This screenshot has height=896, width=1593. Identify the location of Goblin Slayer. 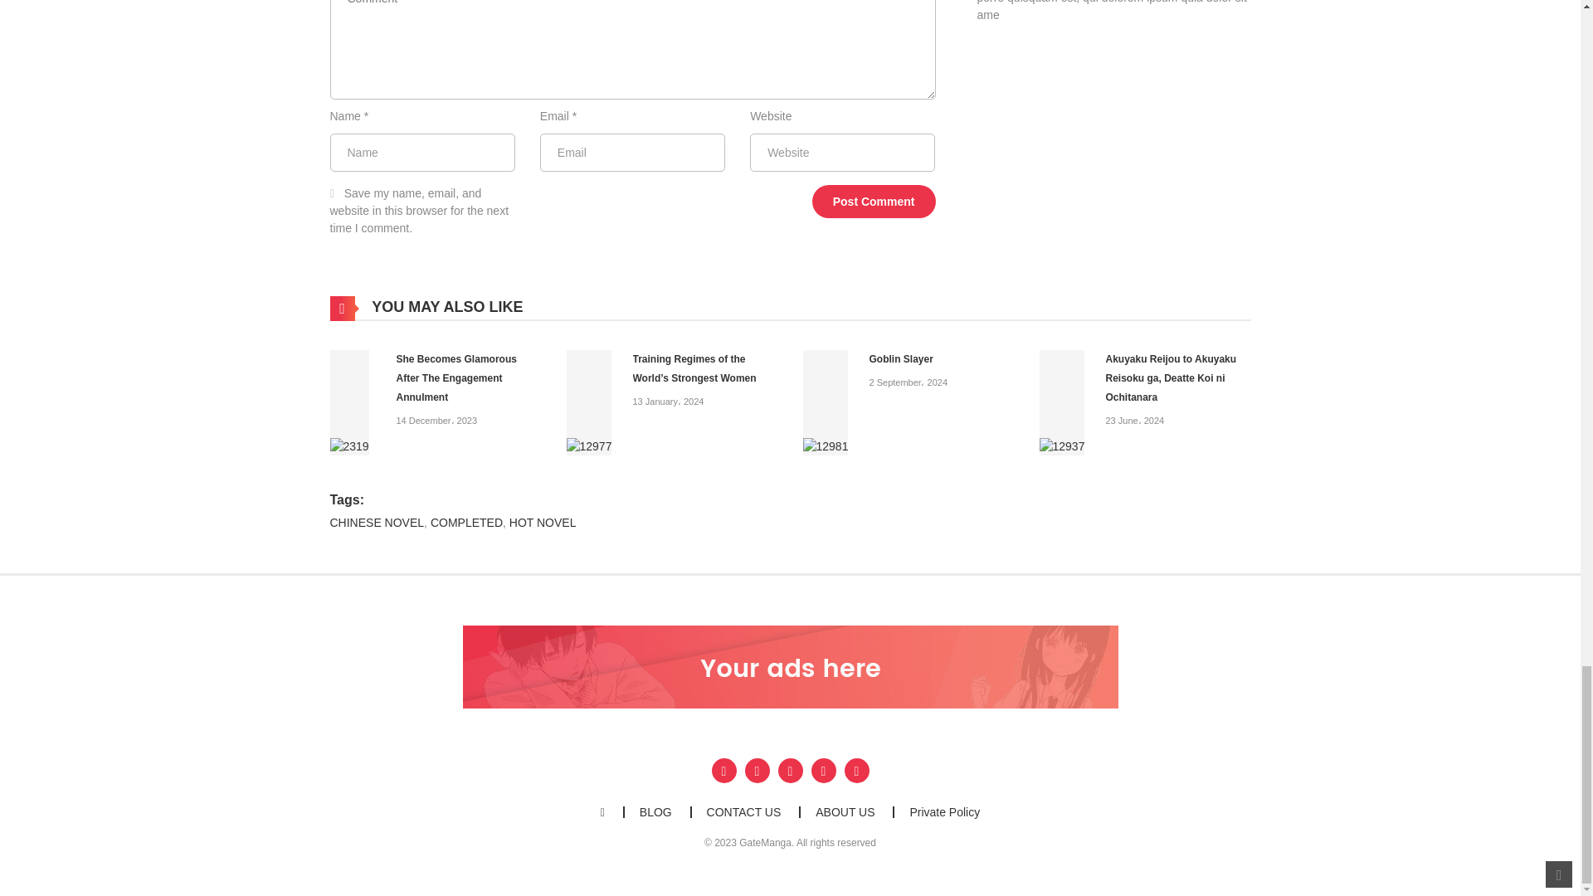
(901, 358).